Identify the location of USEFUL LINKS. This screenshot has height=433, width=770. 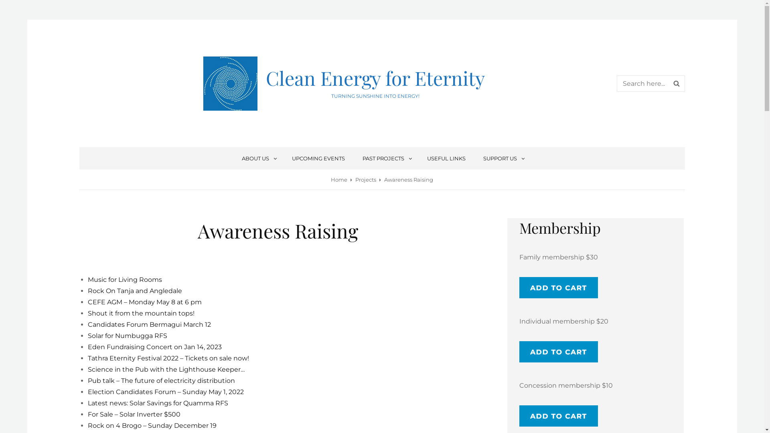
(446, 158).